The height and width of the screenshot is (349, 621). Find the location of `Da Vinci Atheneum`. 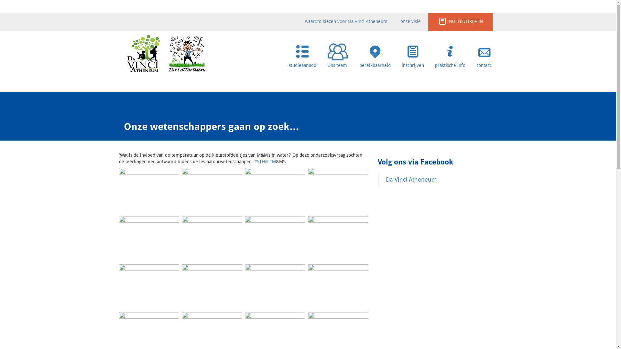

Da Vinci Atheneum is located at coordinates (411, 180).